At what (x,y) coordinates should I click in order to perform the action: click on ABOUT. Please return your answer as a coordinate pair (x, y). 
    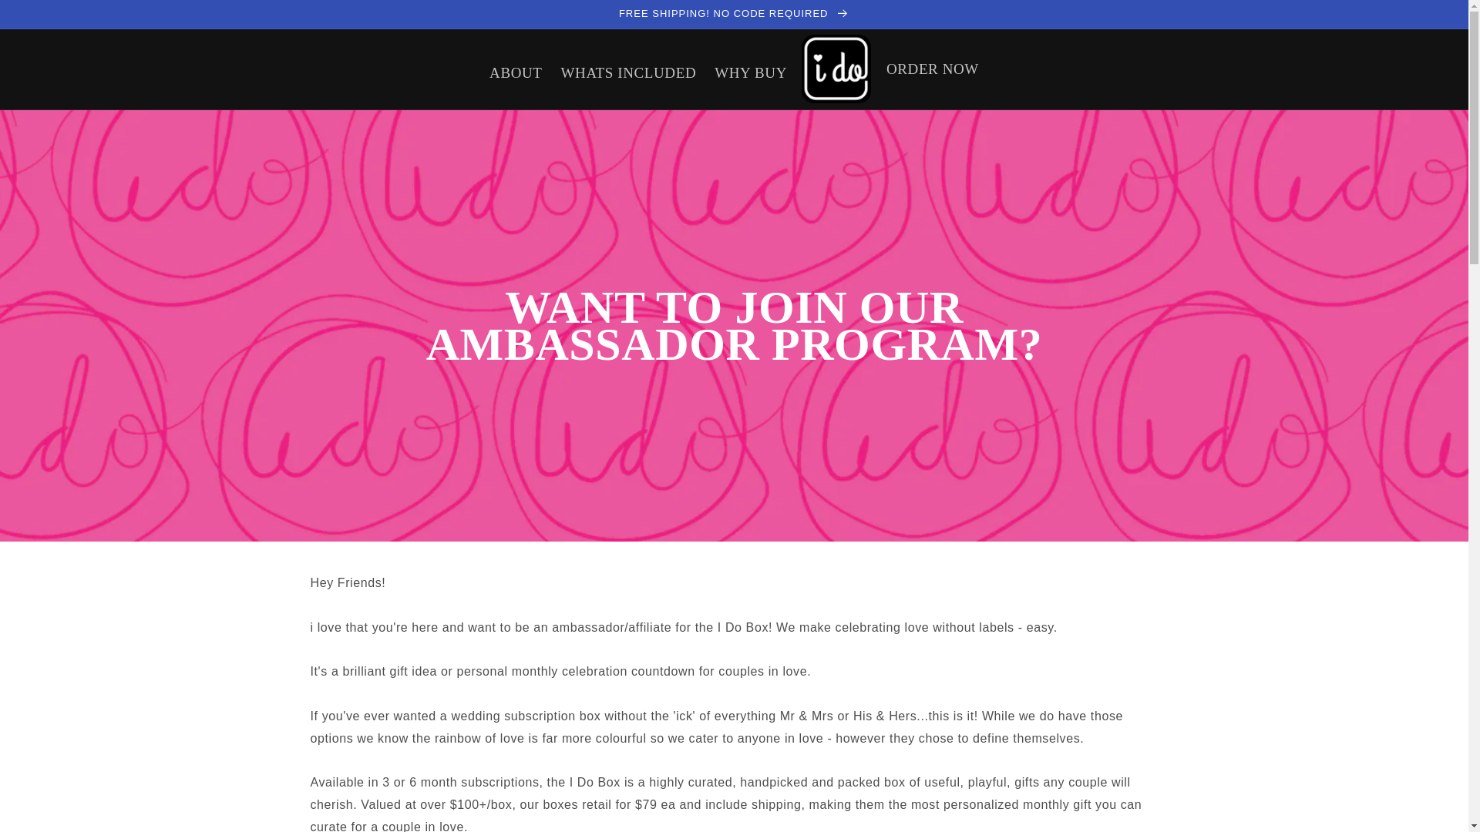
    Looking at the image, I should click on (515, 73).